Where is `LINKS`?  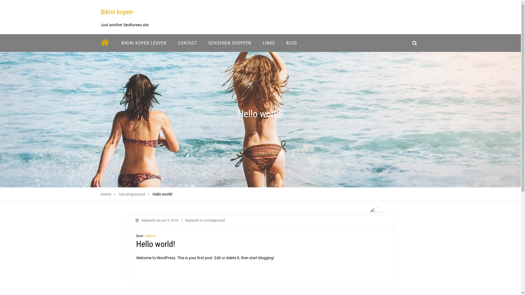
LINKS is located at coordinates (269, 43).